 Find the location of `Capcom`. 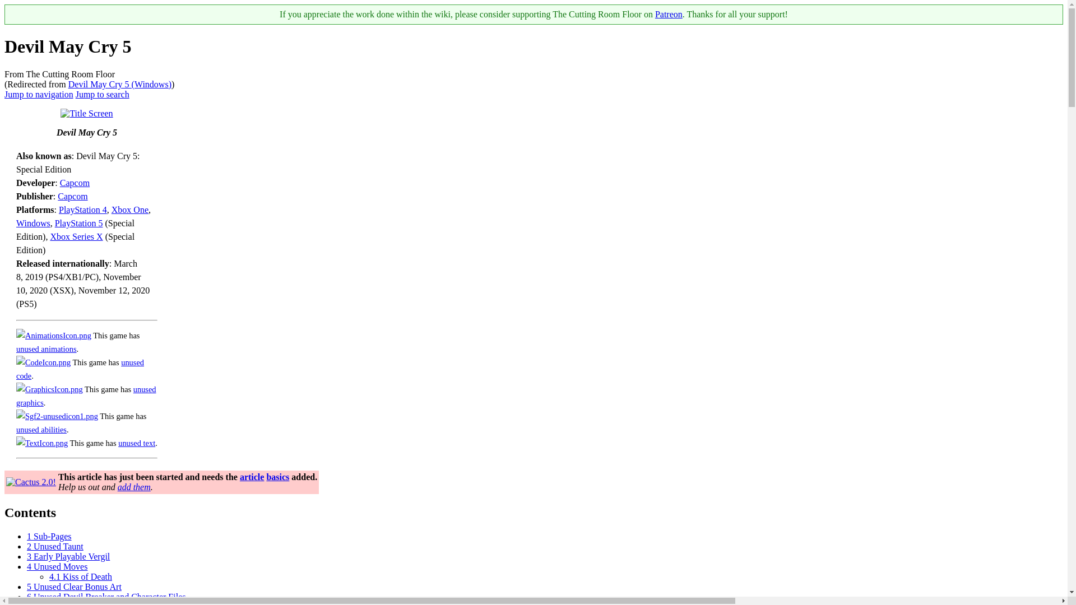

Capcom is located at coordinates (75, 183).